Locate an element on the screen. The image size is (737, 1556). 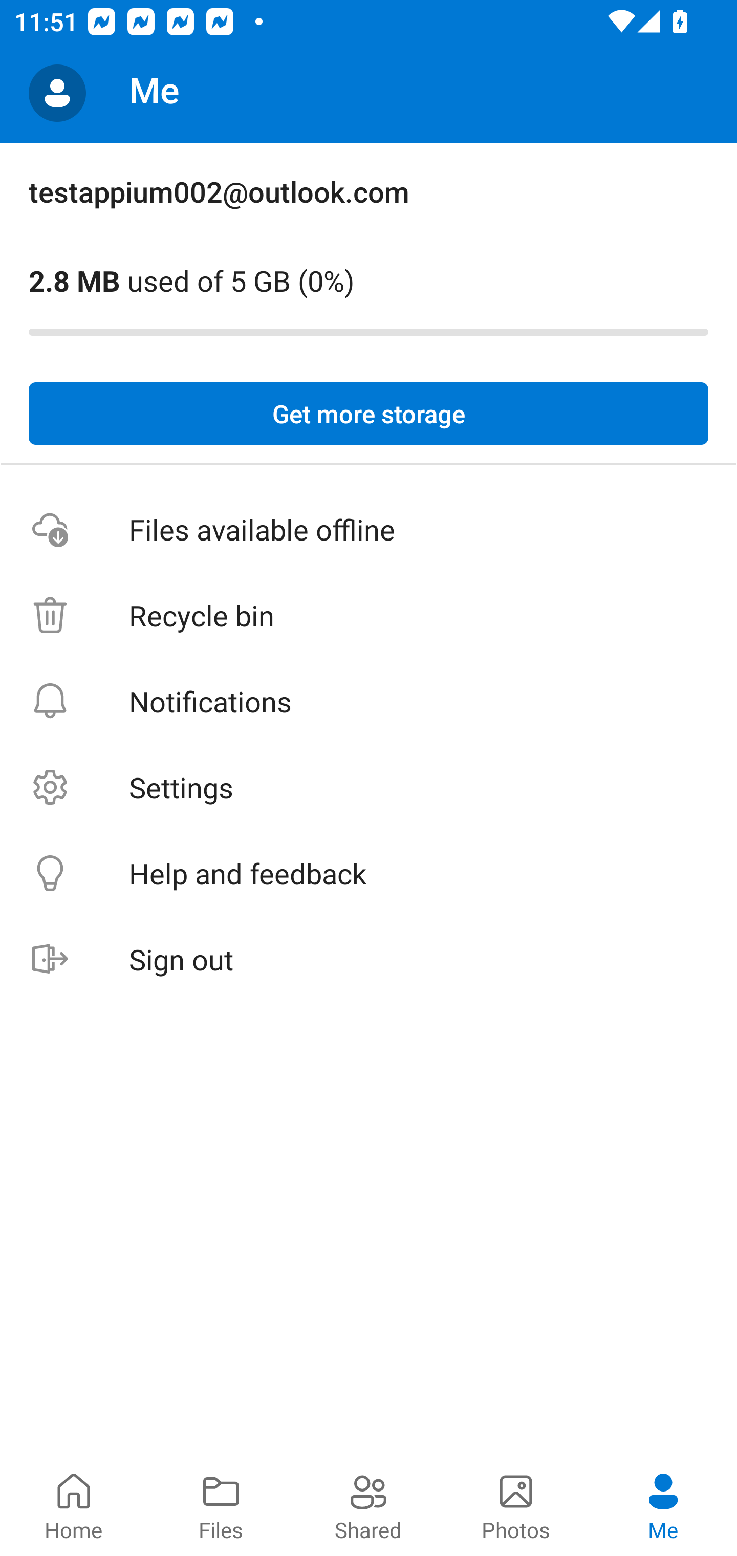
Settings is located at coordinates (368, 787).